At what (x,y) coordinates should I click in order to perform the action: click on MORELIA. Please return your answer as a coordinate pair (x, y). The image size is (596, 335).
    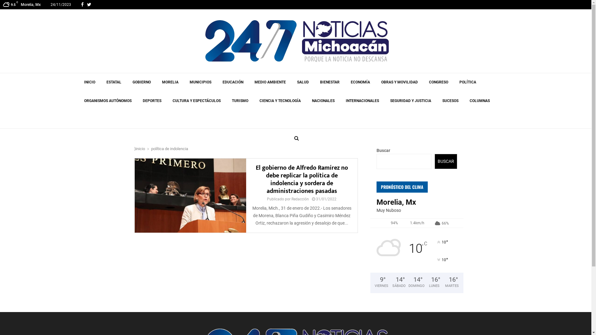
    Looking at the image, I should click on (170, 82).